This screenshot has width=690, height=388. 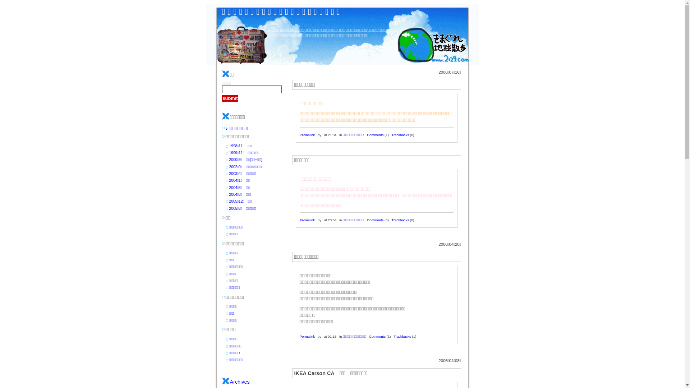 What do you see at coordinates (400, 220) in the screenshot?
I see `Trackbacks` at bounding box center [400, 220].